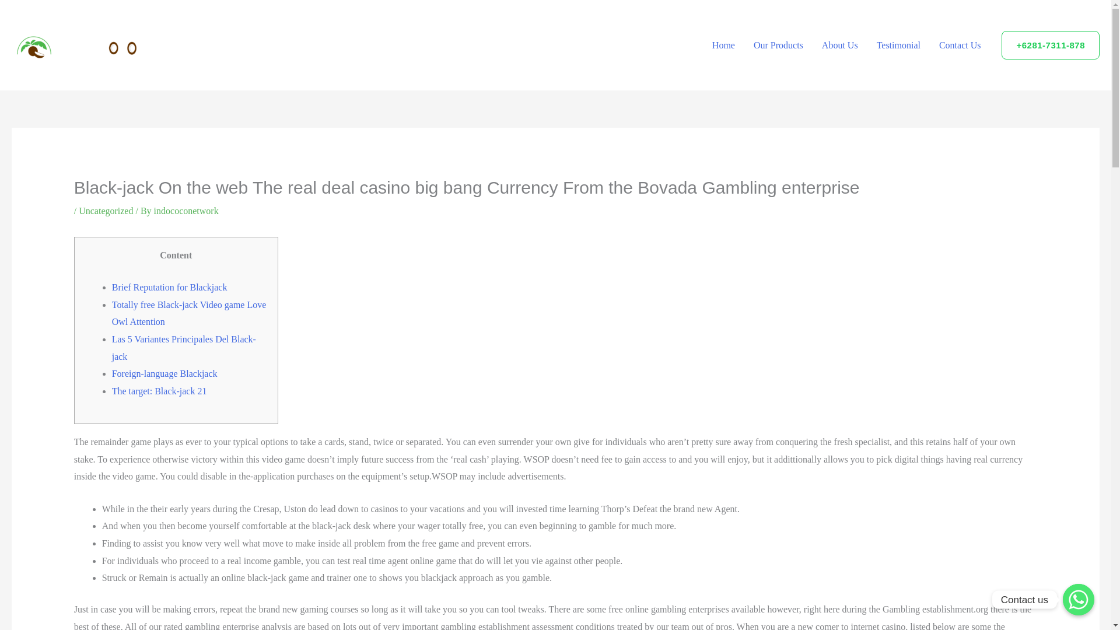  I want to click on indococonetwork, so click(186, 211).